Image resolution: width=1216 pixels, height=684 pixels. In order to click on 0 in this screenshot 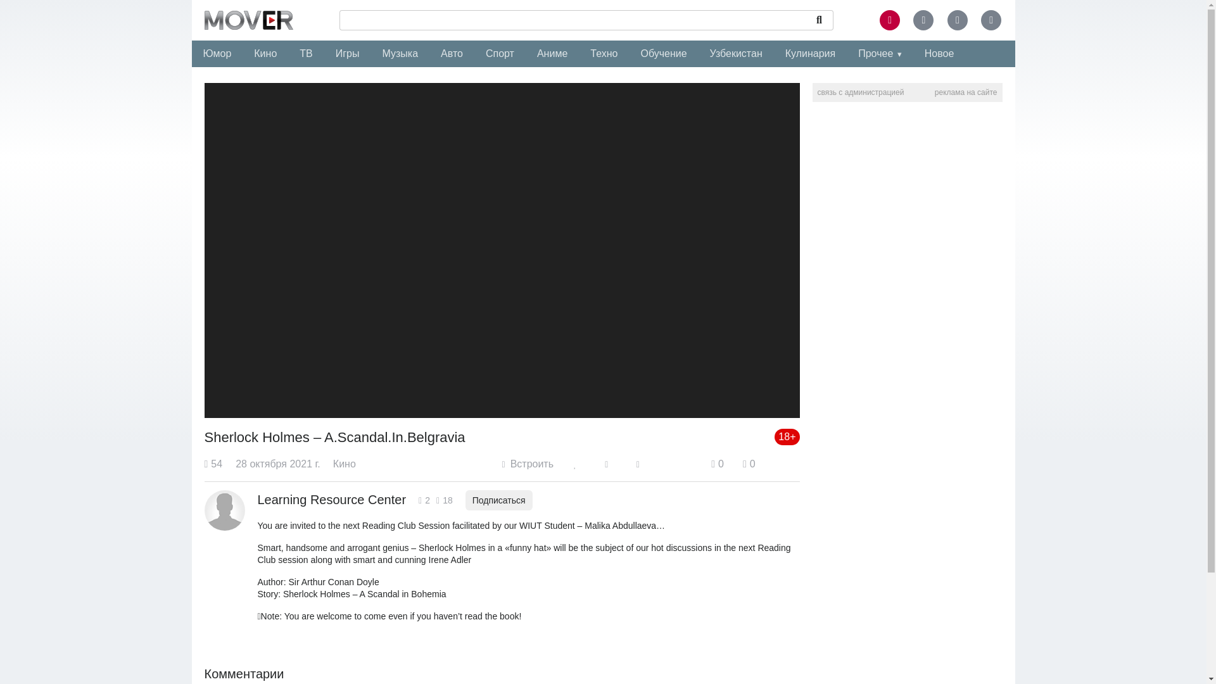, I will do `click(717, 464)`.